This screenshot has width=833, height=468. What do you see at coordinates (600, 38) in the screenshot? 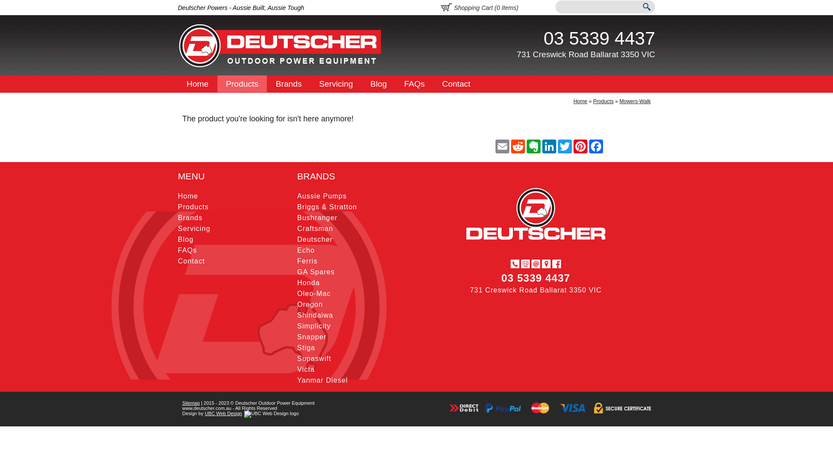
I see `03 5339 4437` at bounding box center [600, 38].